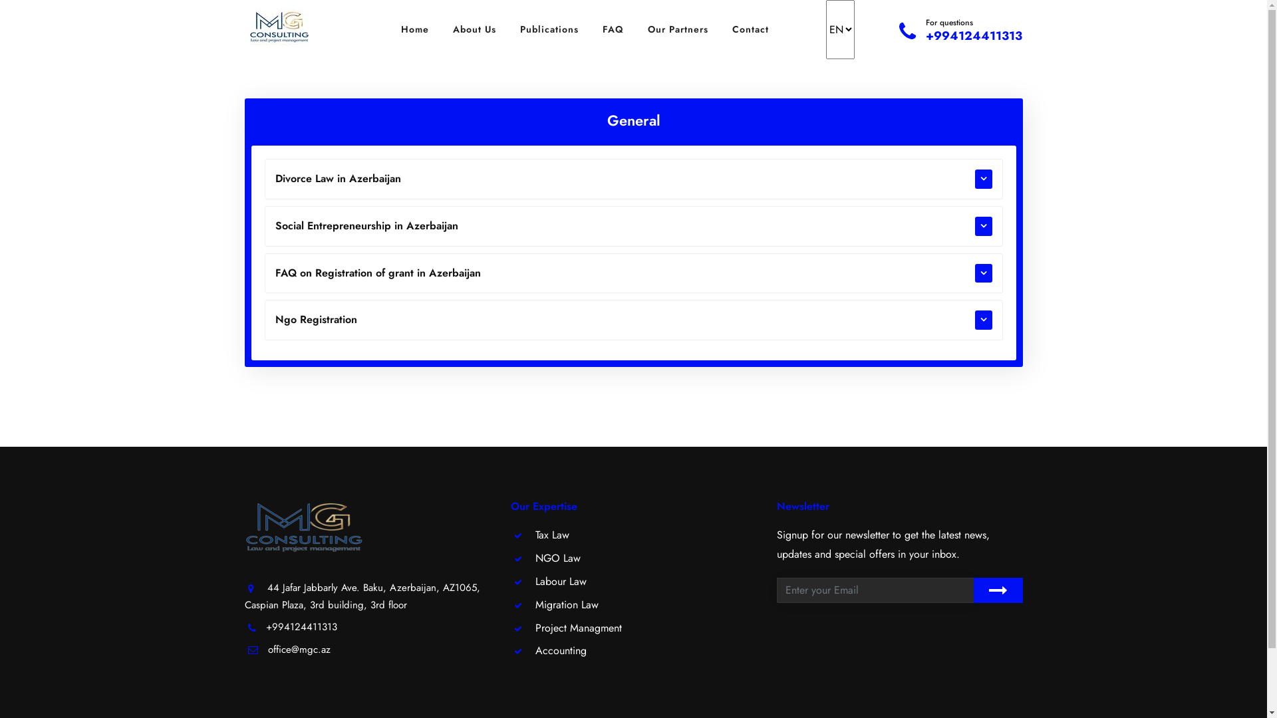  Describe the element at coordinates (613, 29) in the screenshot. I see `FAQ` at that location.